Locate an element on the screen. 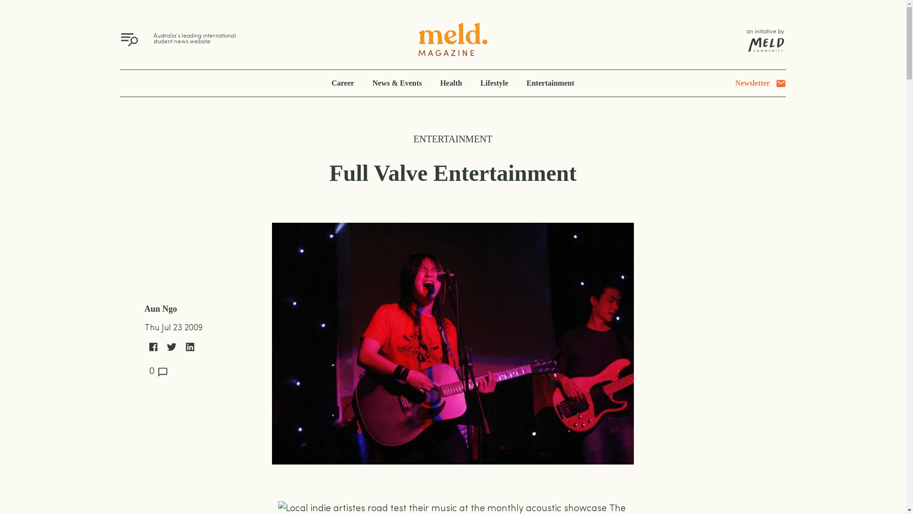 The image size is (913, 514). Lifestyle is located at coordinates (494, 83).